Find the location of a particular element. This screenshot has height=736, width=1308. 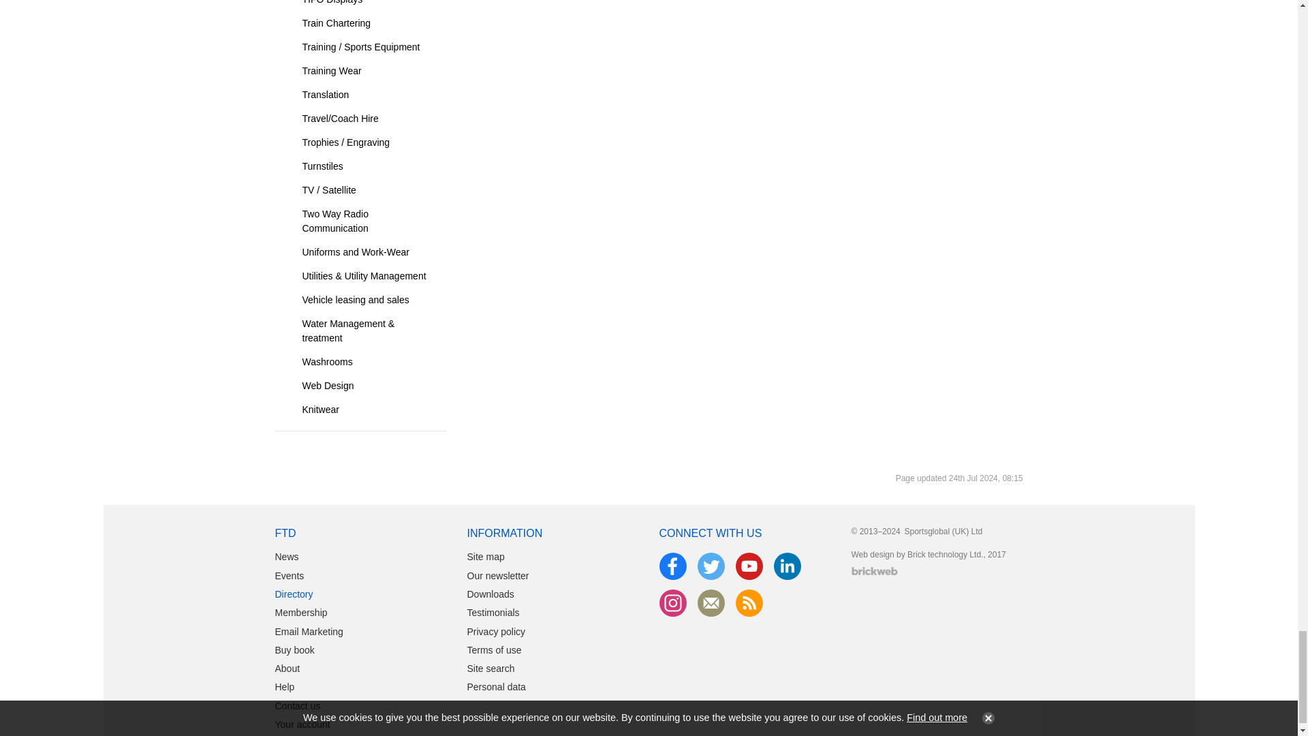

LinkedIn is located at coordinates (788, 566).